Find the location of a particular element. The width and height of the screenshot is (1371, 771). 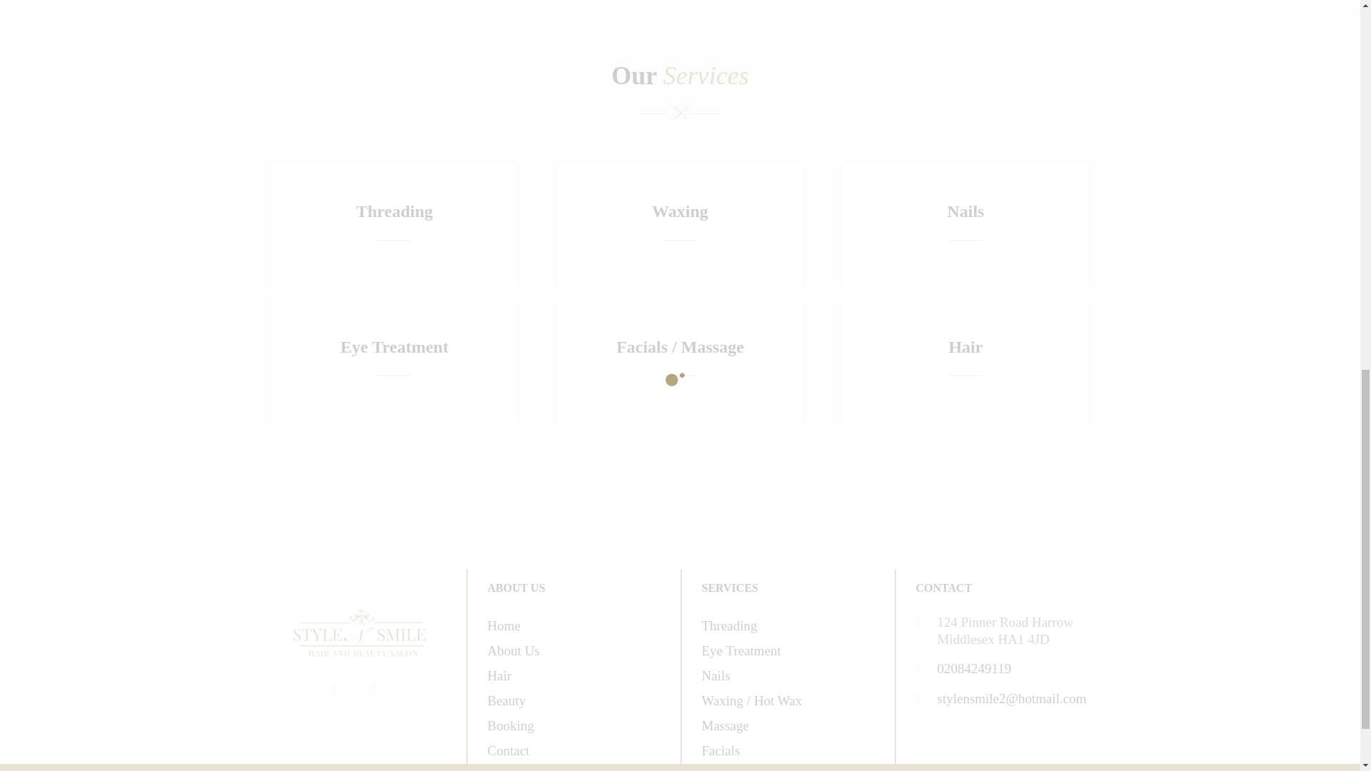

Massage is located at coordinates (724, 725).